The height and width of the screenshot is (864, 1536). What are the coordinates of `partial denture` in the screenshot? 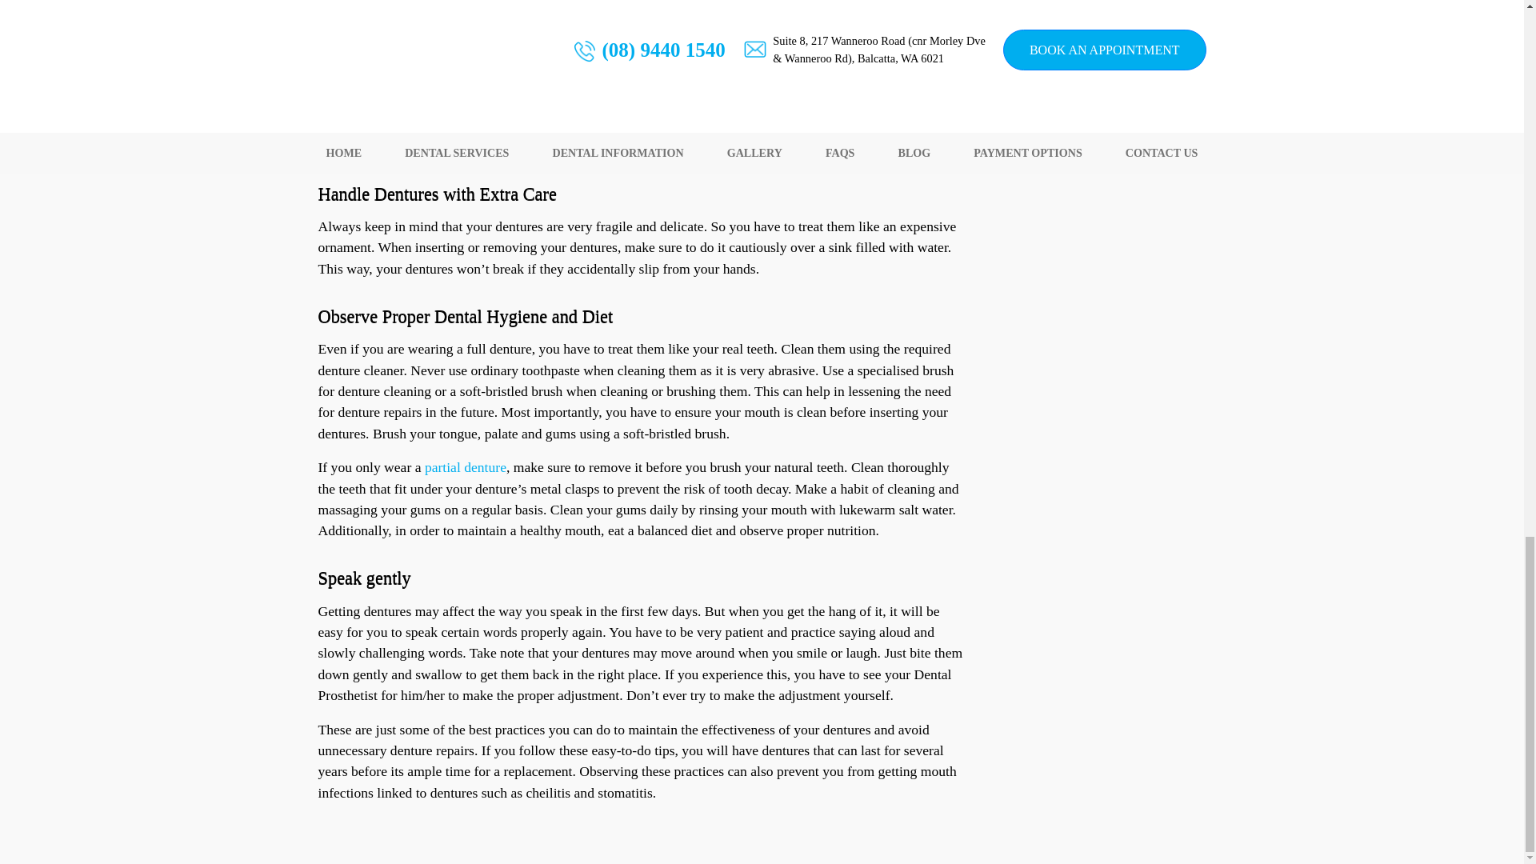 It's located at (466, 467).